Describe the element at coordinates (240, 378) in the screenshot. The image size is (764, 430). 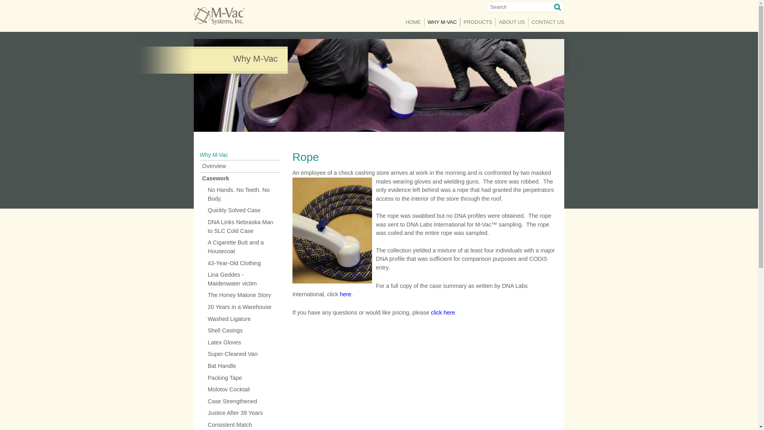
I see `Packing Tape` at that location.